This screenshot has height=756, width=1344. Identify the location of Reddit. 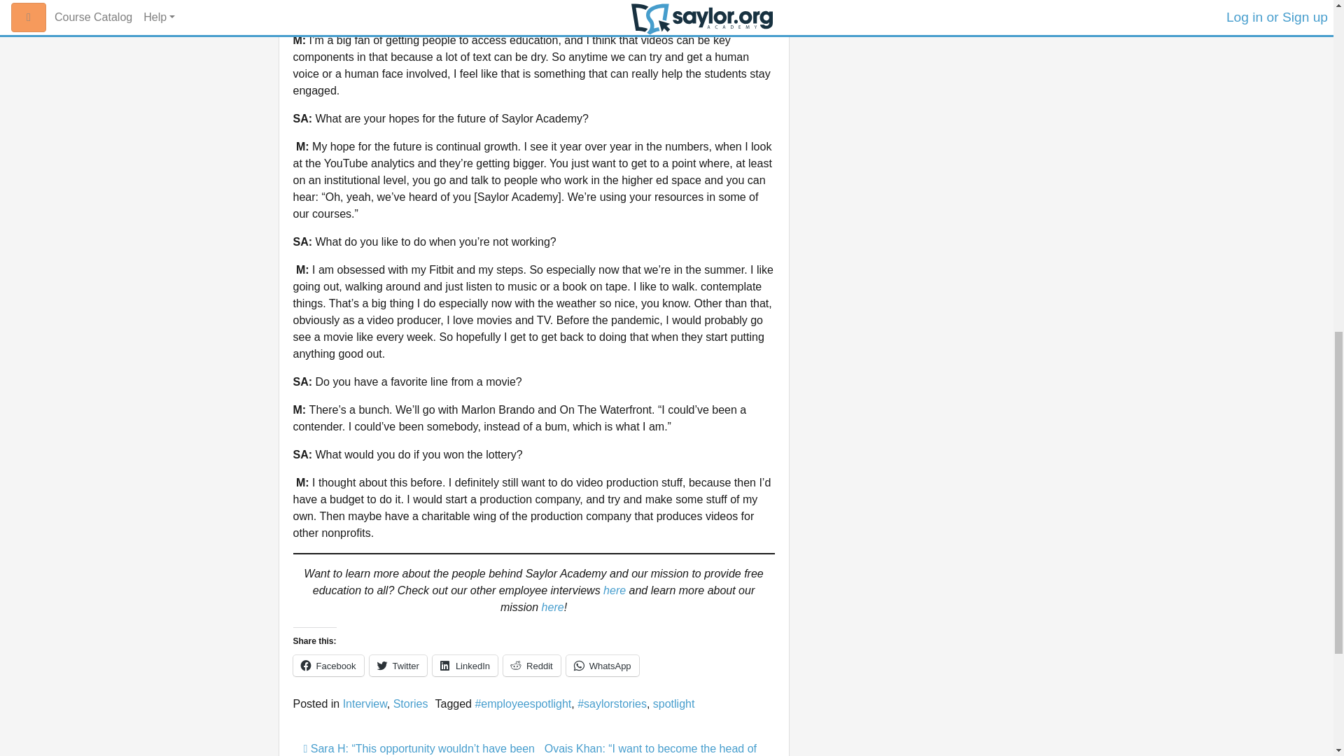
(531, 665).